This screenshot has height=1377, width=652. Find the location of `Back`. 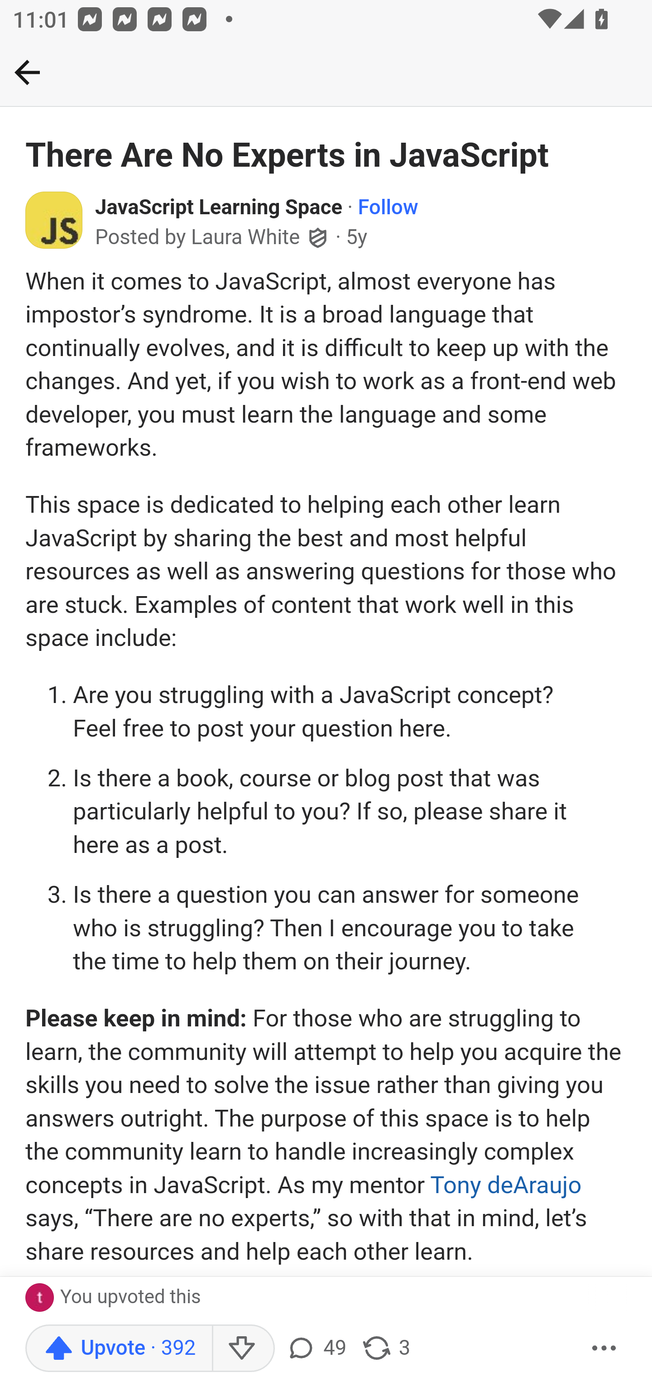

Back is located at coordinates (27, 72).